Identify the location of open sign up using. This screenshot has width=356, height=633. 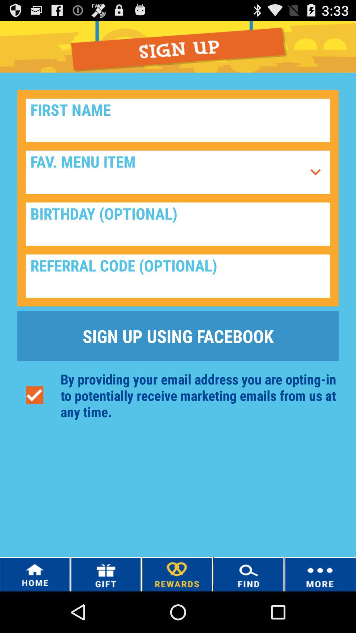
(178, 336).